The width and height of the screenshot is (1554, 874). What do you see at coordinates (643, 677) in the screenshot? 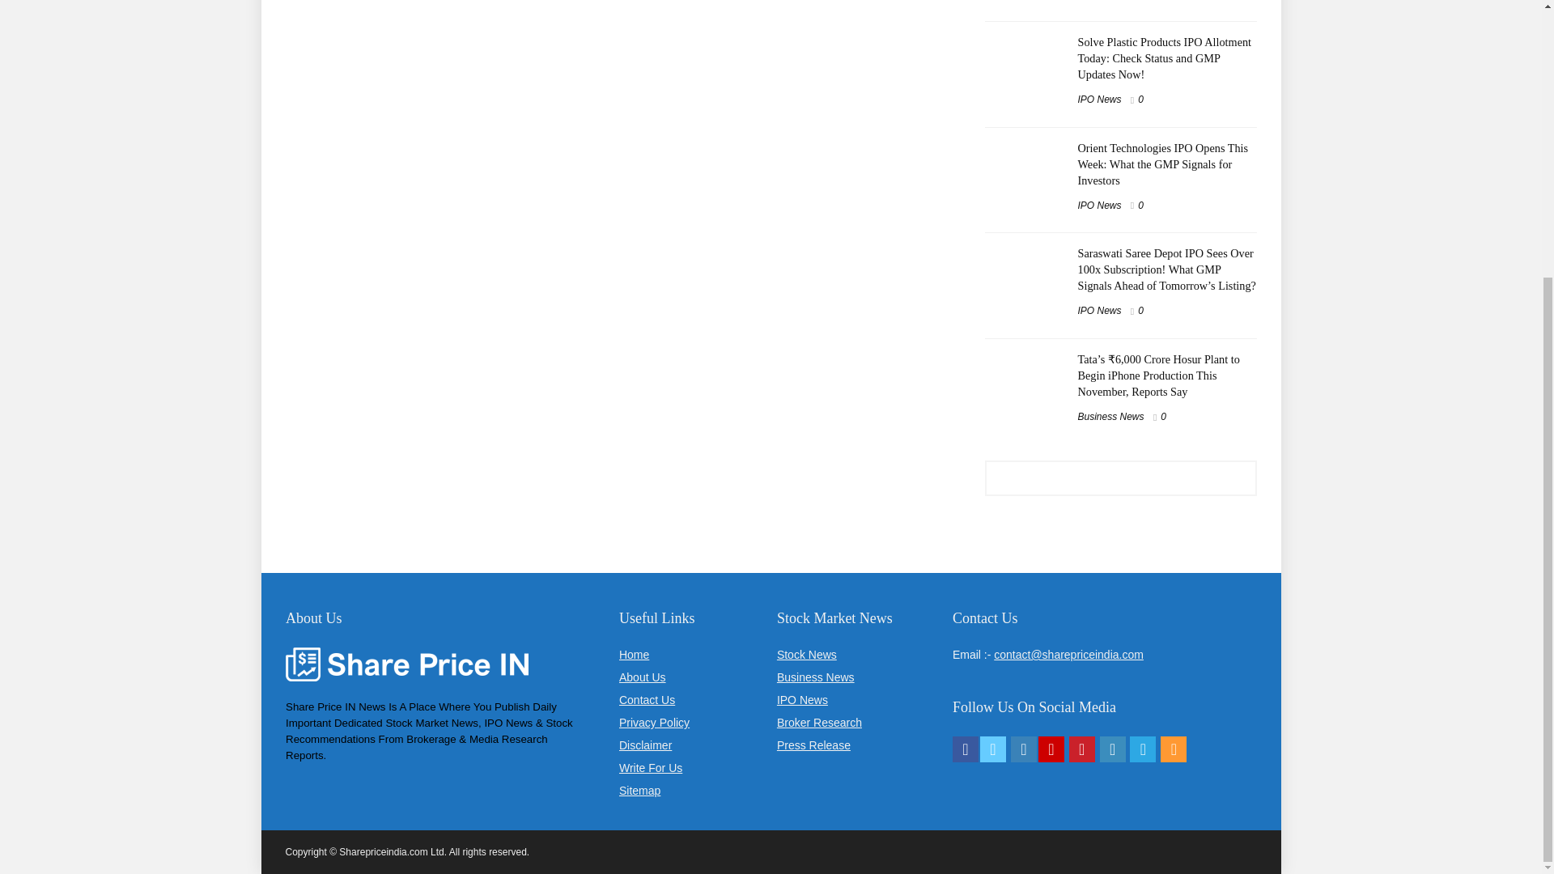
I see `About Us` at bounding box center [643, 677].